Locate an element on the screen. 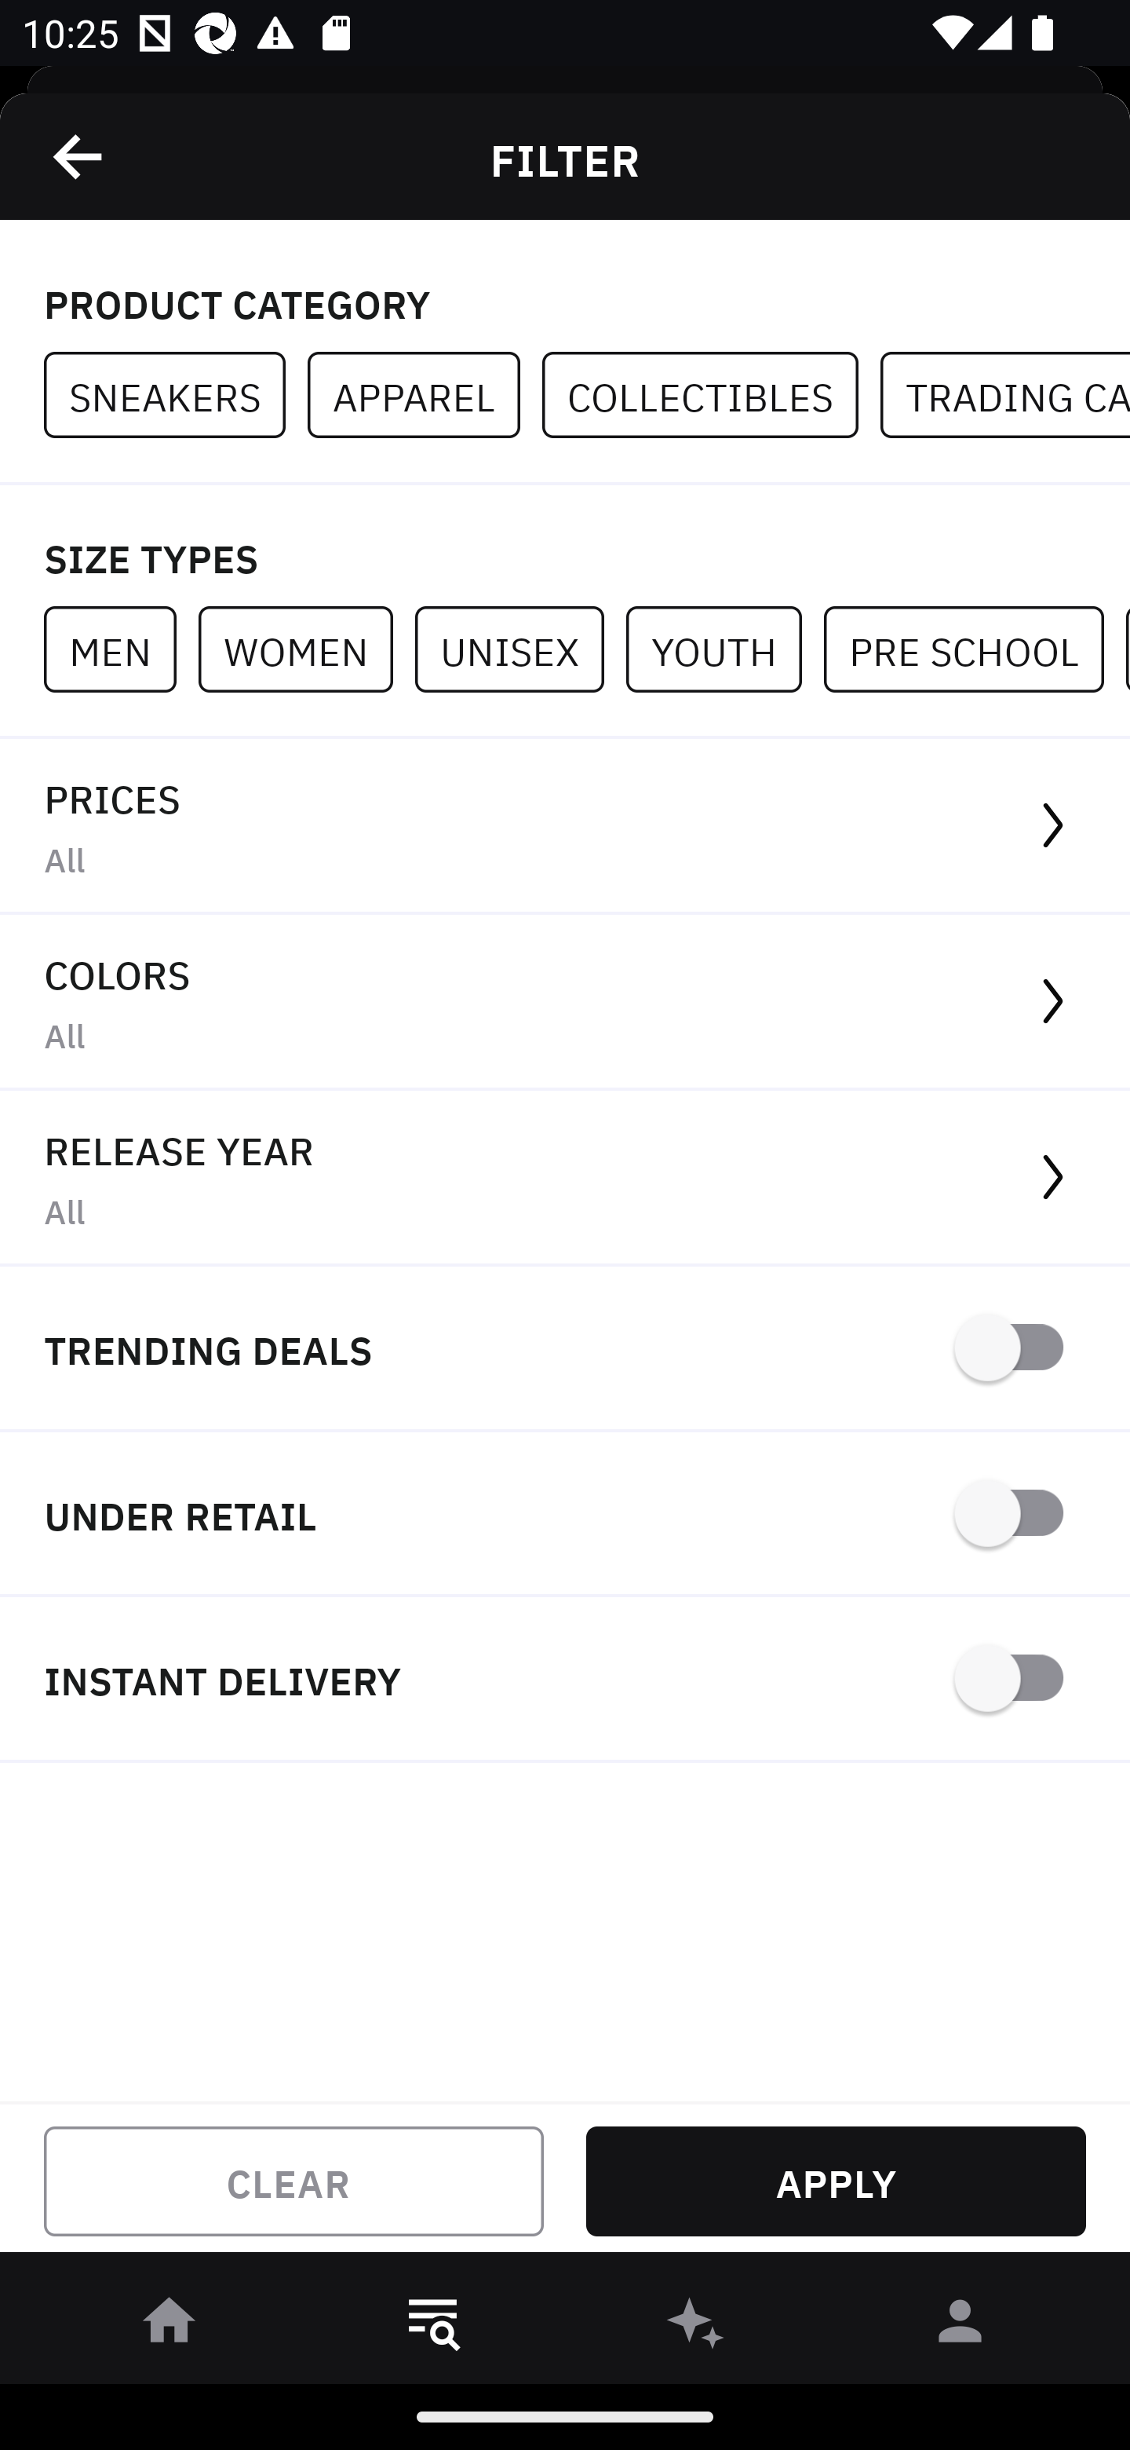 This screenshot has height=2450, width=1130. 󰀄 is located at coordinates (960, 2326).